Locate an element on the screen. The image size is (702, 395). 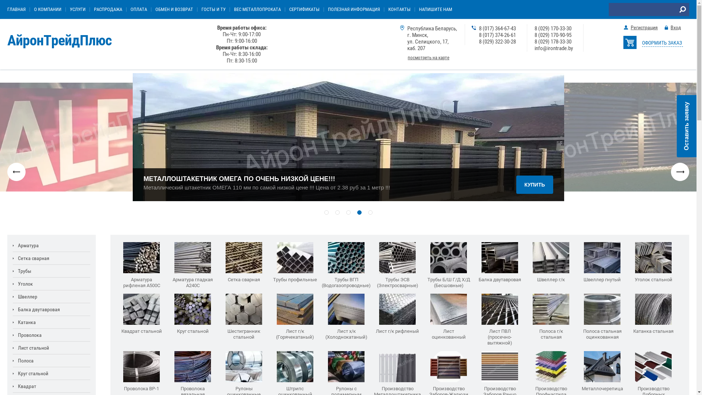
8 (017) 364-67-43 is located at coordinates (497, 29).